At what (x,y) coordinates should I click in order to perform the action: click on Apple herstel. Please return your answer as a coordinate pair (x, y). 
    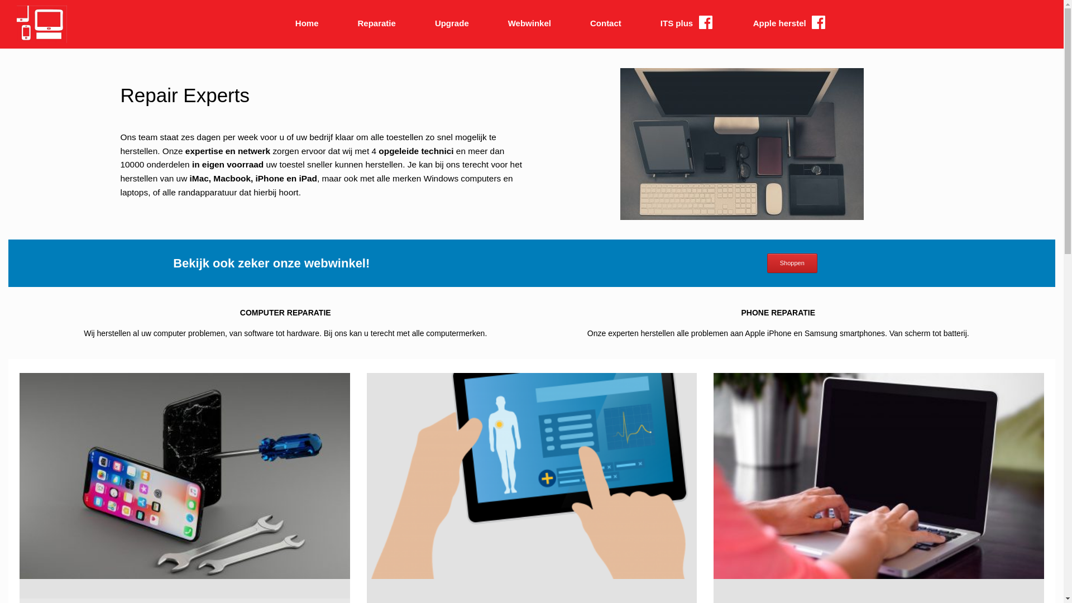
    Looking at the image, I should click on (791, 24).